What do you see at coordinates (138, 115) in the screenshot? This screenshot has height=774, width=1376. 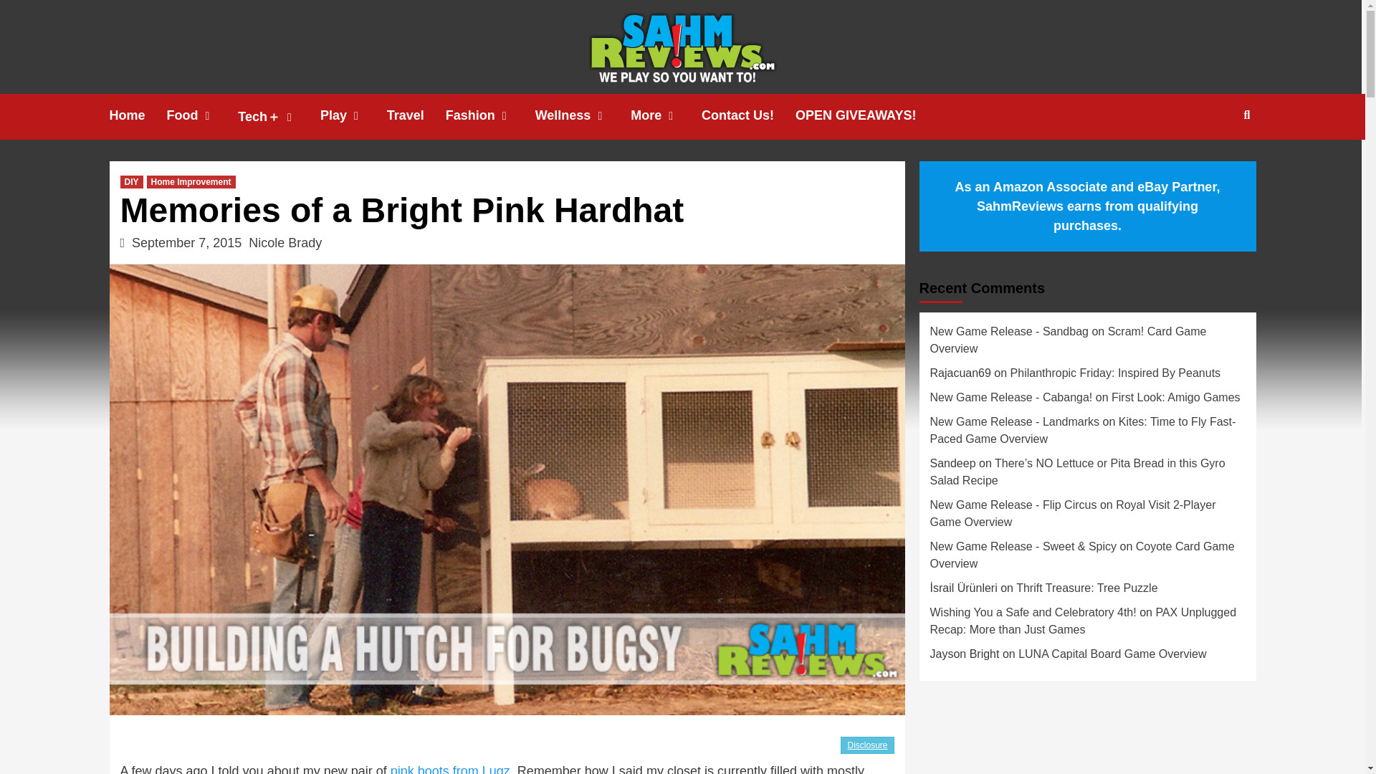 I see `Home` at bounding box center [138, 115].